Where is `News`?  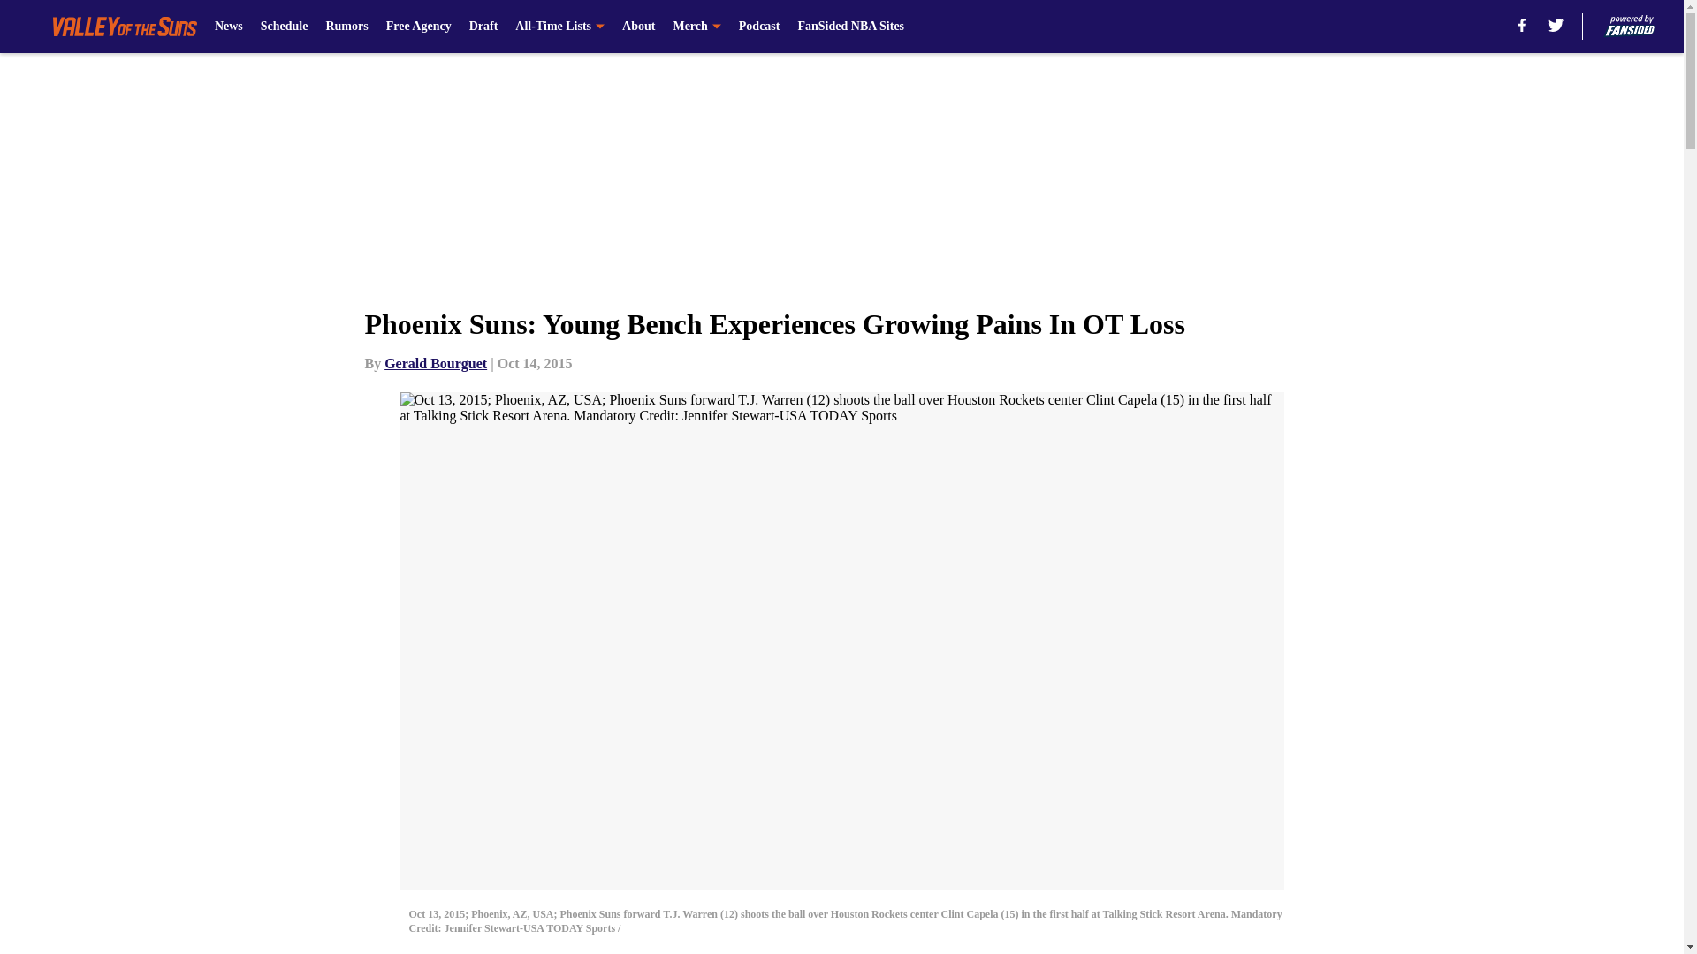
News is located at coordinates (228, 26).